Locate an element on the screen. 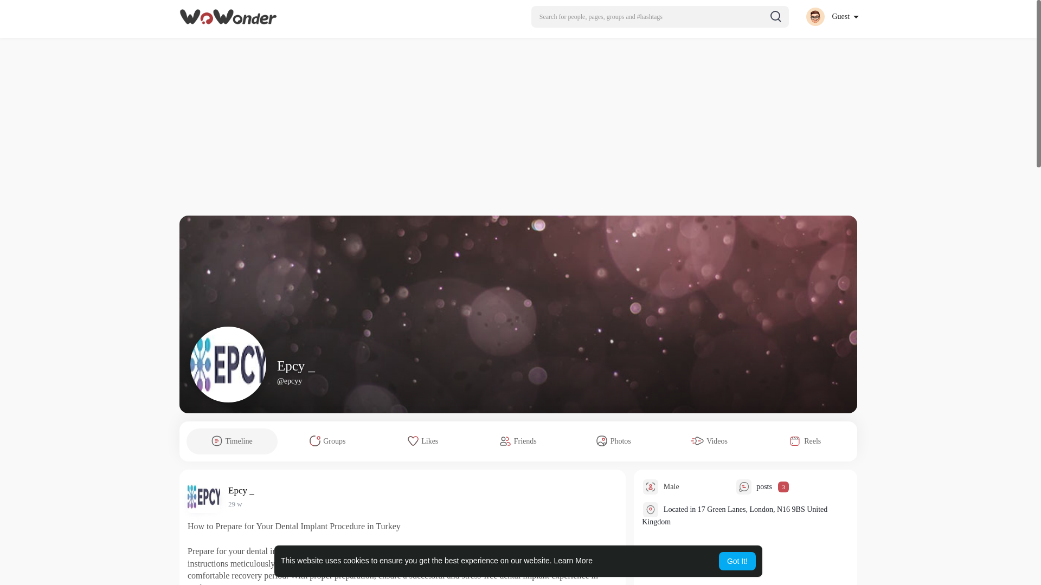 This screenshot has width=1041, height=585. Guest is located at coordinates (832, 16).